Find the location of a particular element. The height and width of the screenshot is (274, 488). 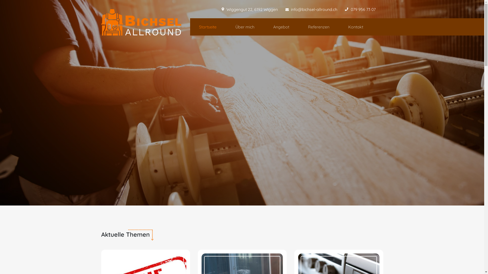

Angebot is located at coordinates (281, 27).